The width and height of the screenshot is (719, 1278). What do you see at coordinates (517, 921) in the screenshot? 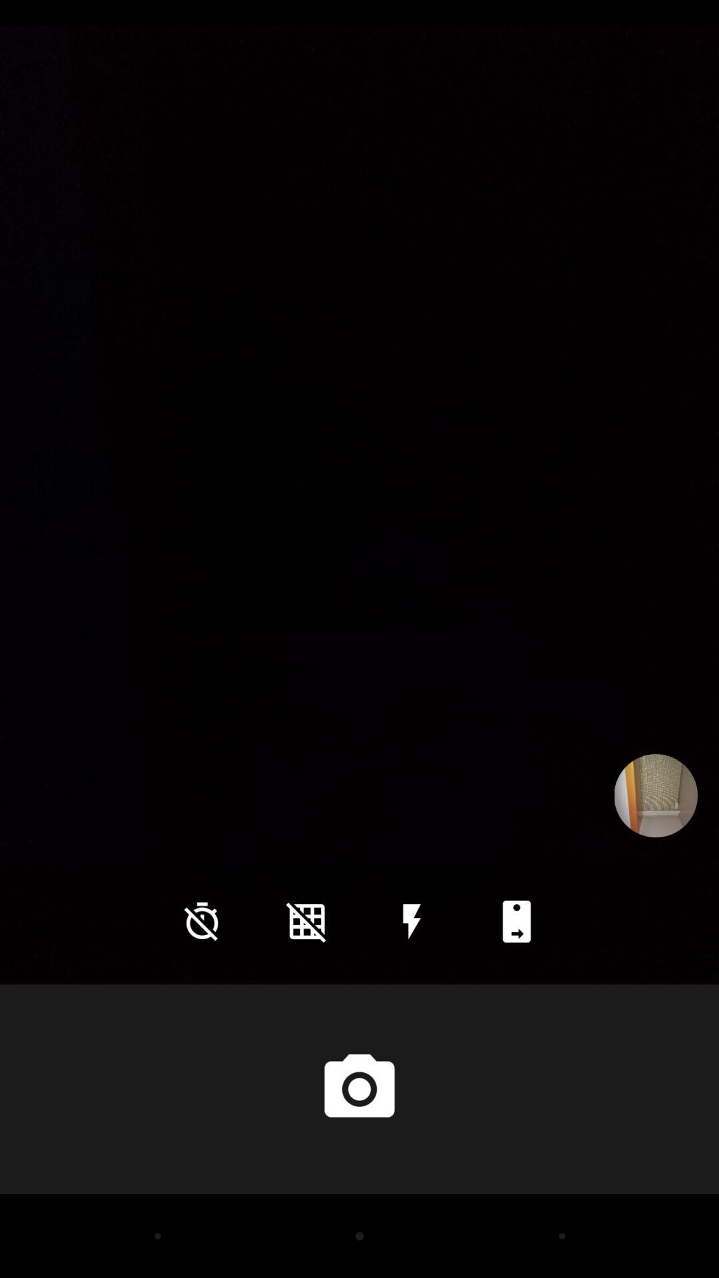
I see `press the item at the bottom right corner` at bounding box center [517, 921].